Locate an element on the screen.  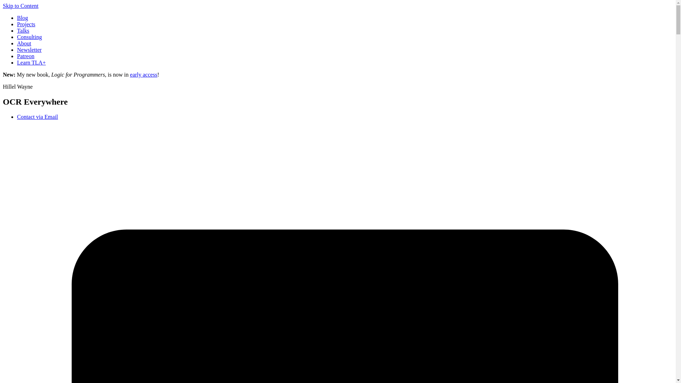
early access is located at coordinates (143, 74).